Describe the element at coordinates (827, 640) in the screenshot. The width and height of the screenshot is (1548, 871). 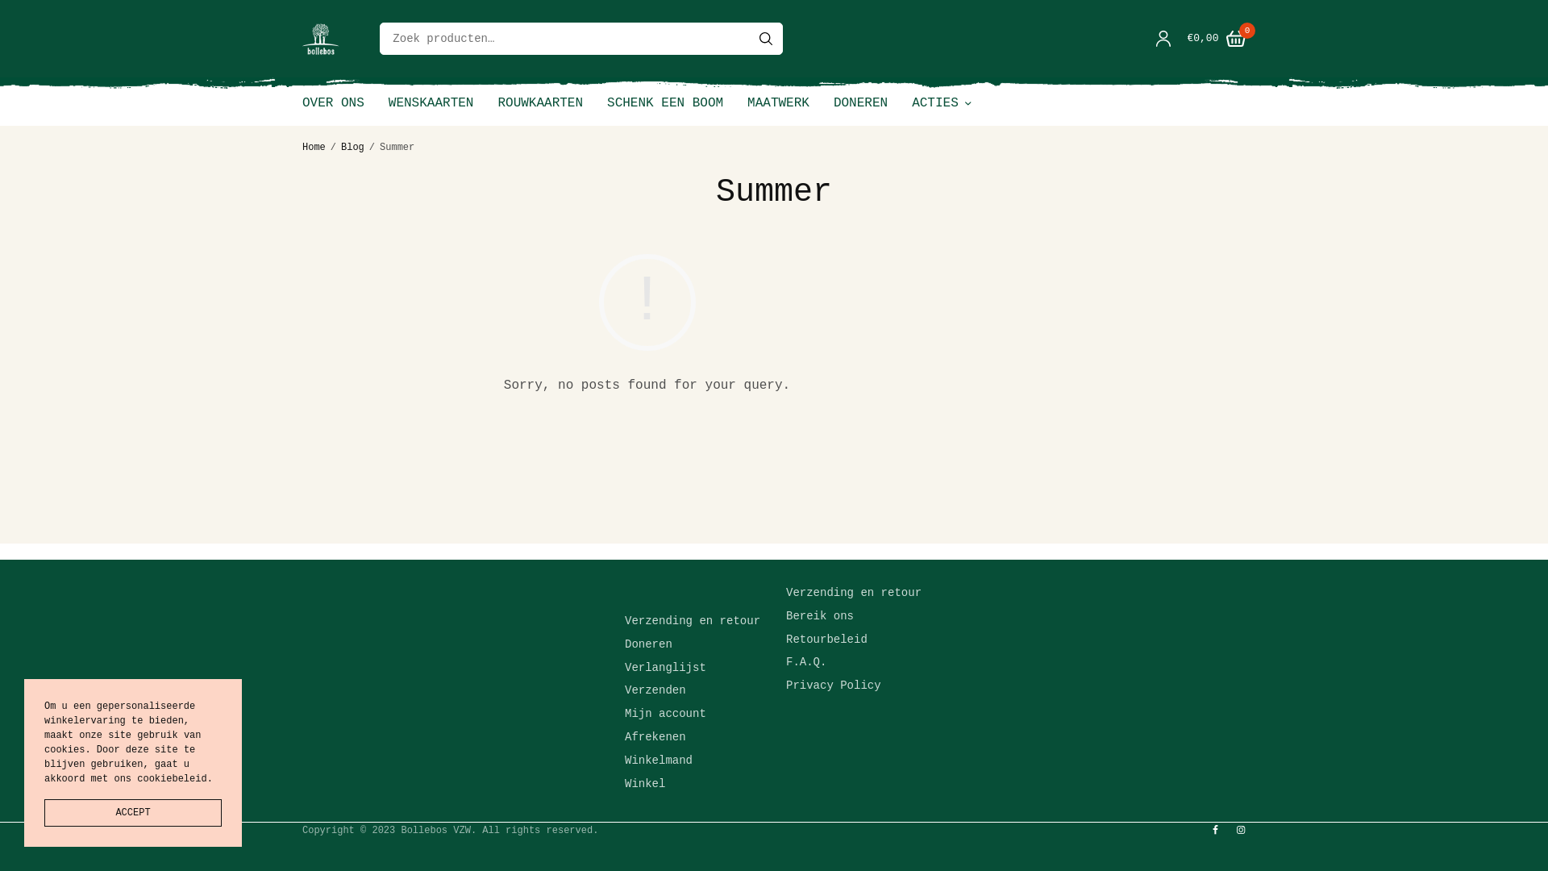
I see `Retourbeleid` at that location.